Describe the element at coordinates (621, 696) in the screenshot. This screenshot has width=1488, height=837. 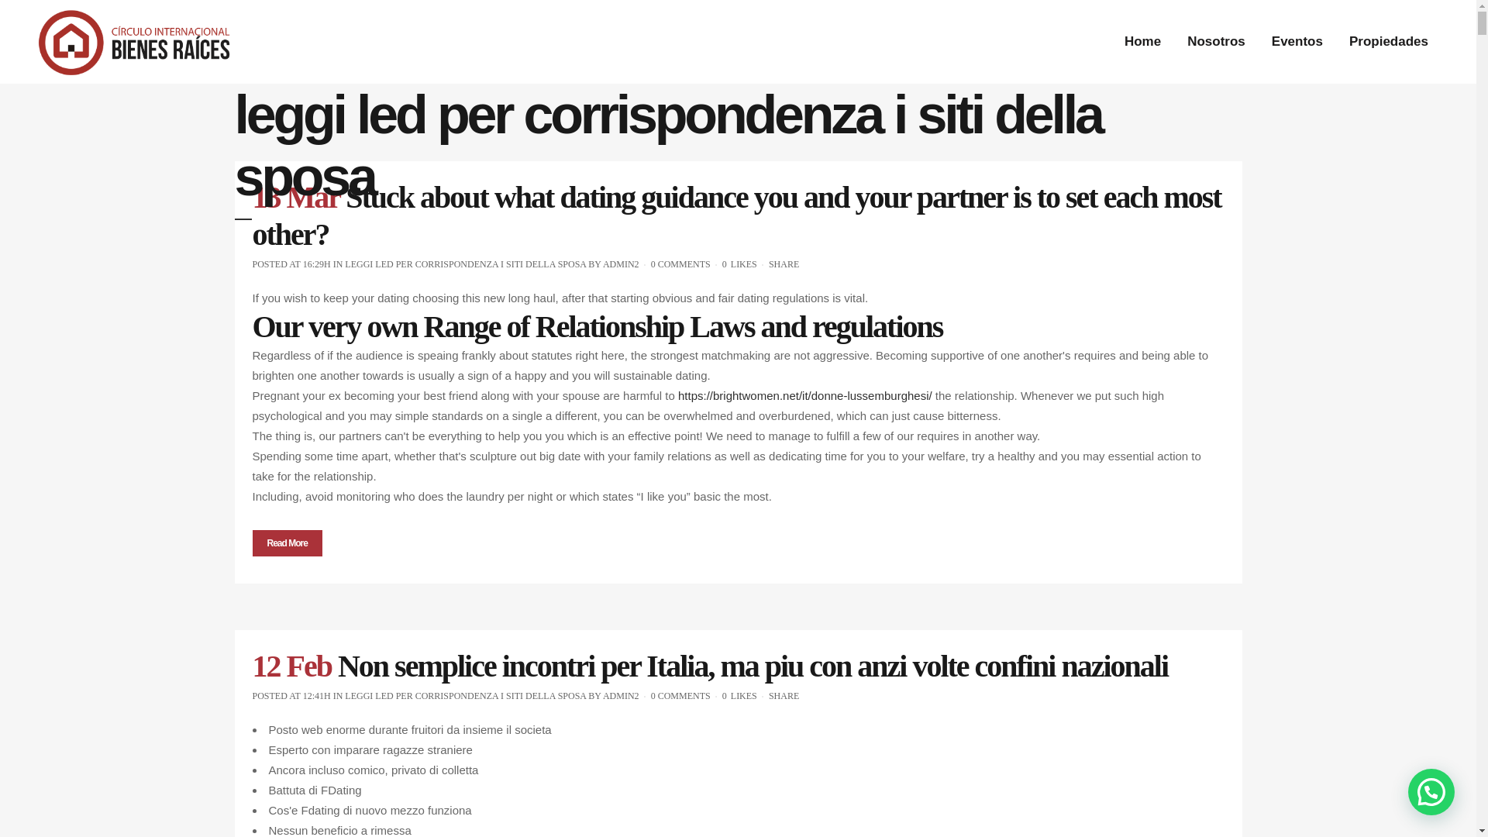
I see `ADMIN2` at that location.